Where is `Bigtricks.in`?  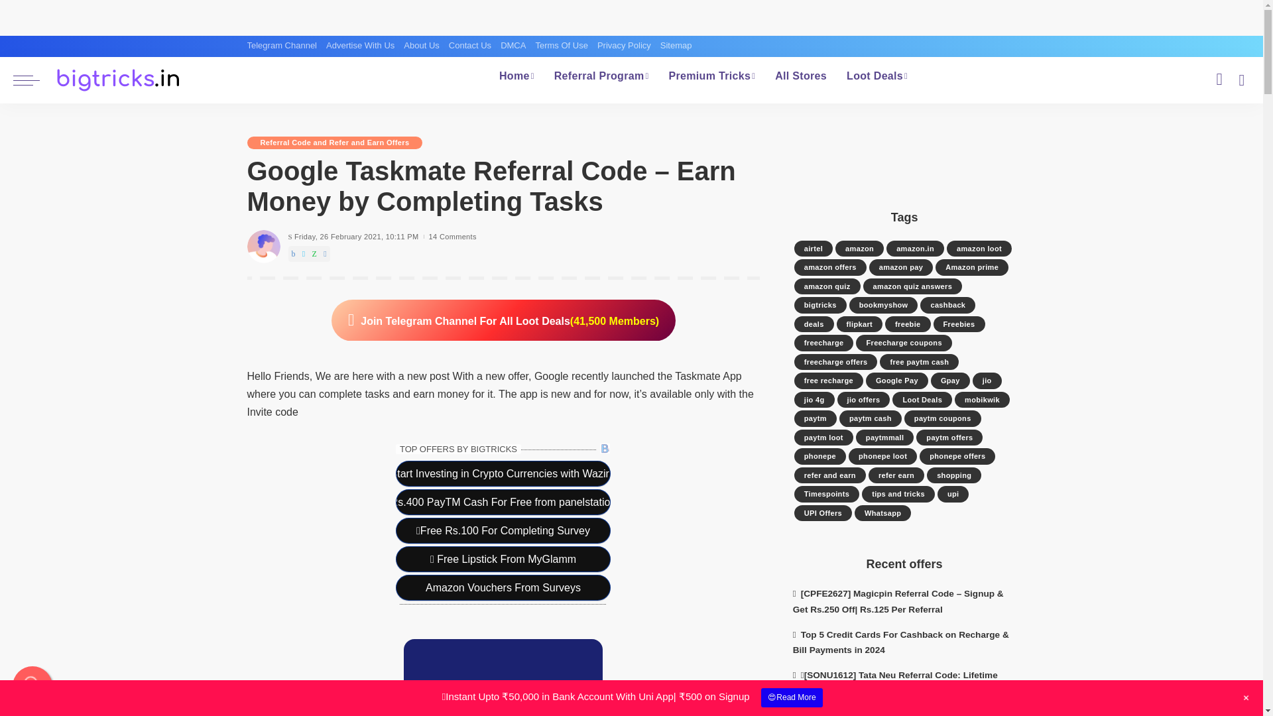 Bigtricks.in is located at coordinates (119, 80).